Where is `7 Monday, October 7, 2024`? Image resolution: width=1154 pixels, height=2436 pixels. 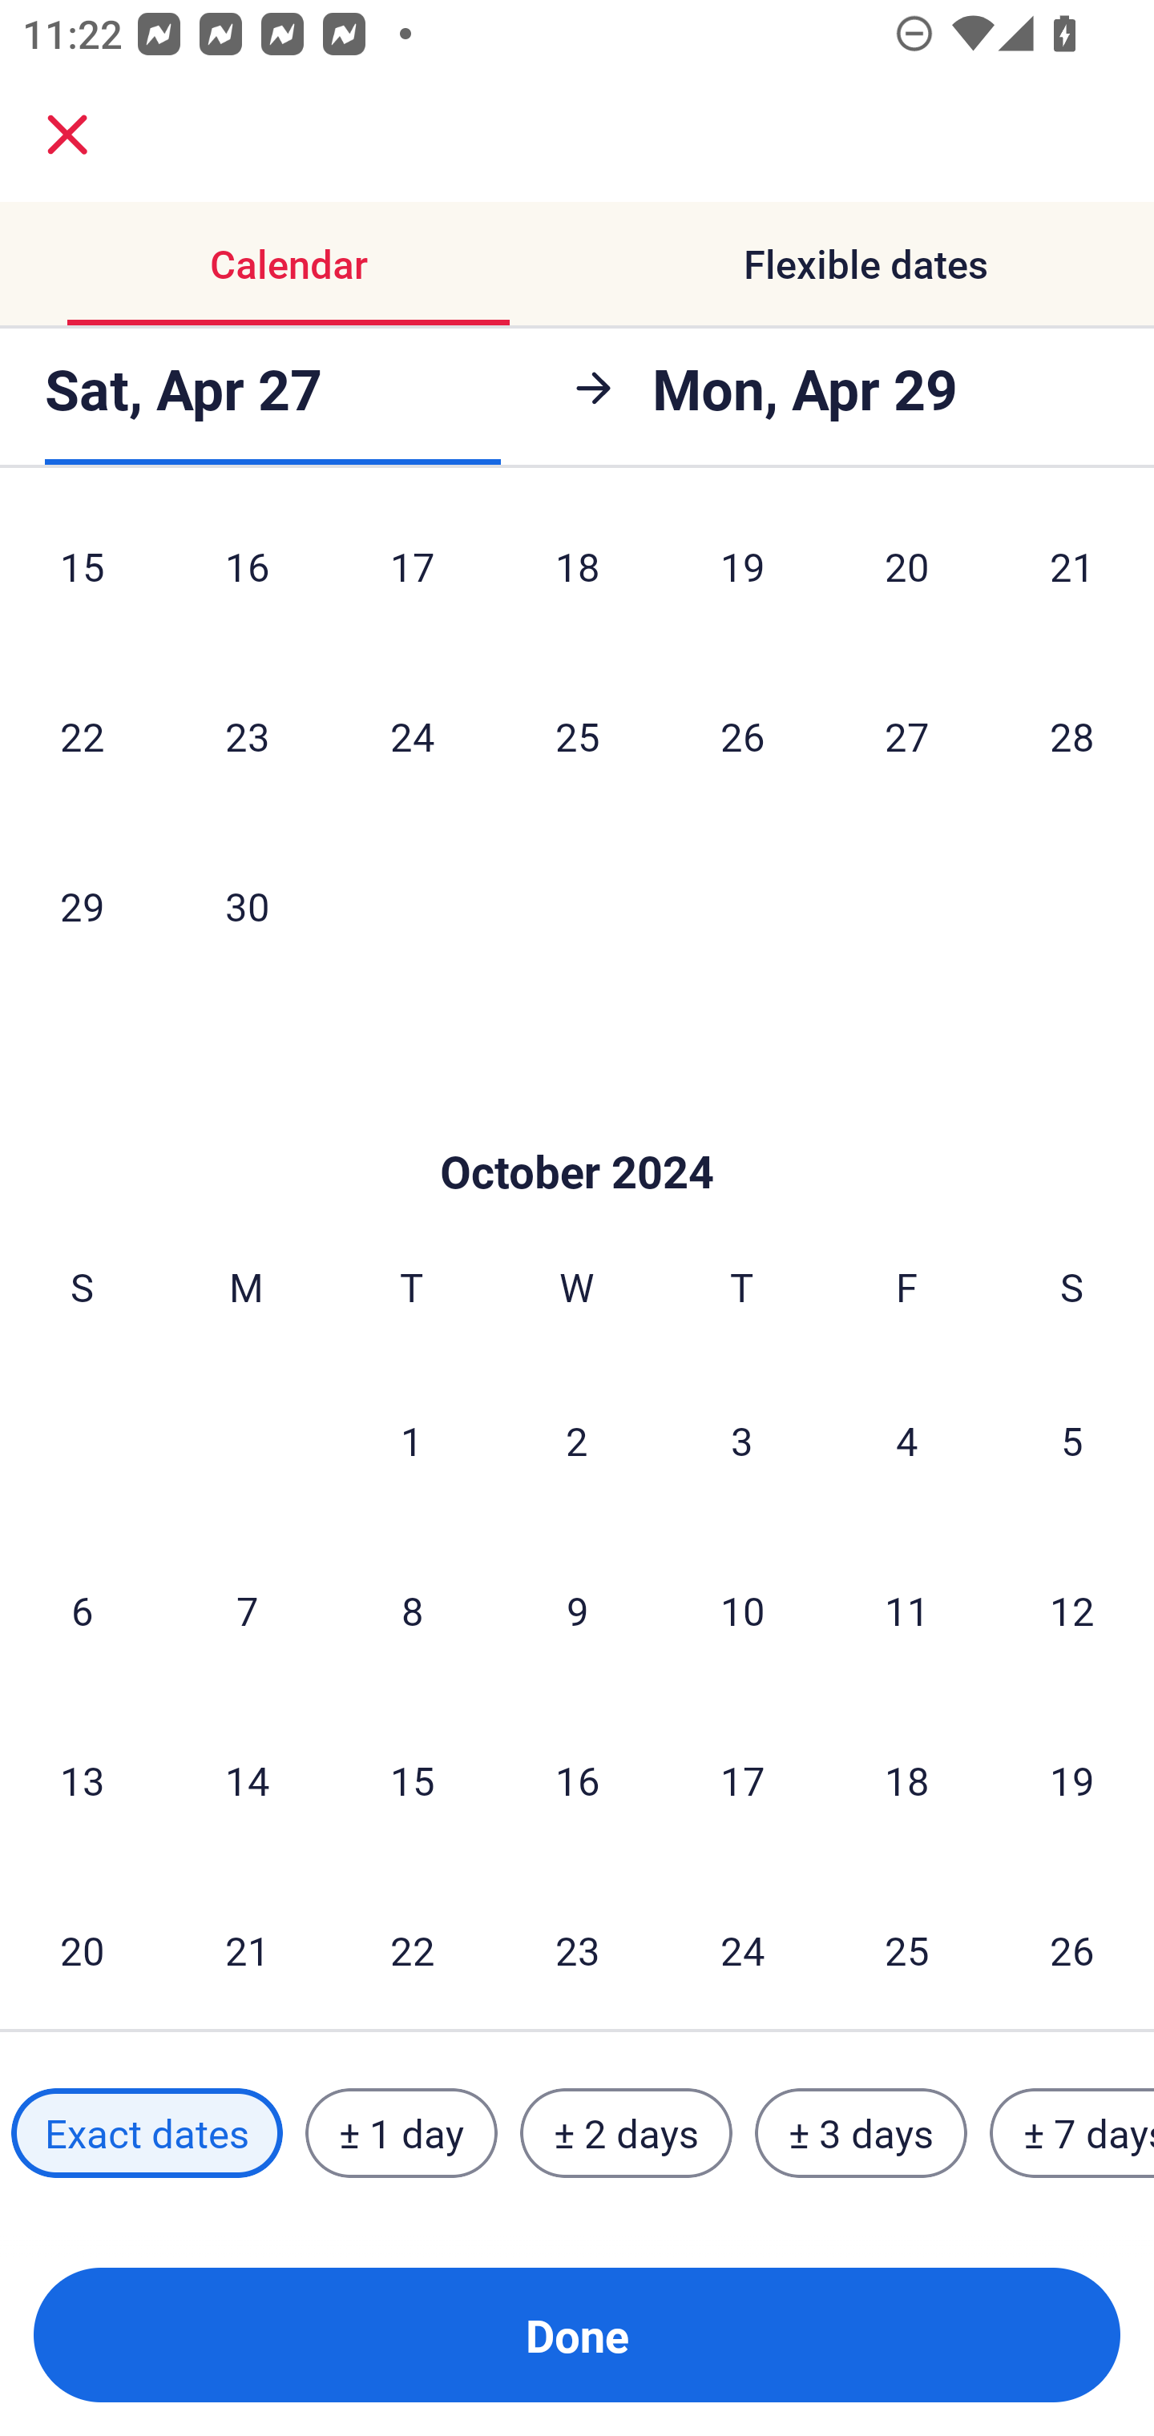
7 Monday, October 7, 2024 is located at coordinates (247, 1610).